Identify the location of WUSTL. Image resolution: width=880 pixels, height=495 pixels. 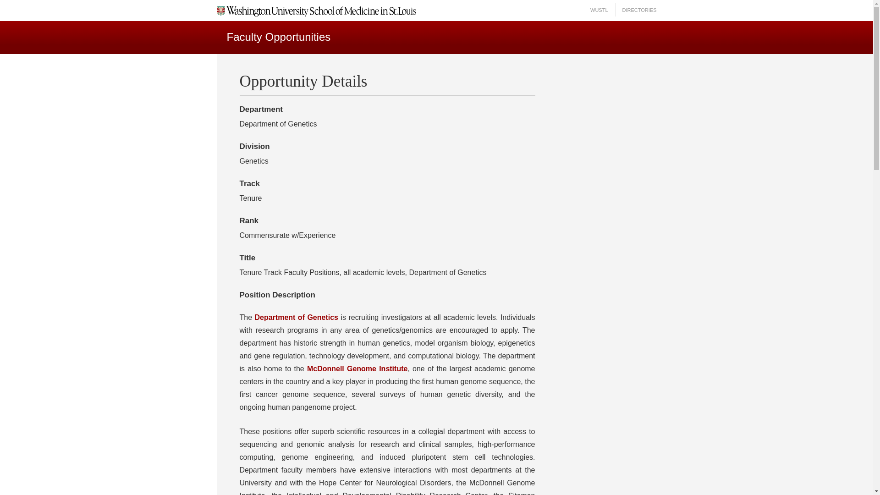
(599, 10).